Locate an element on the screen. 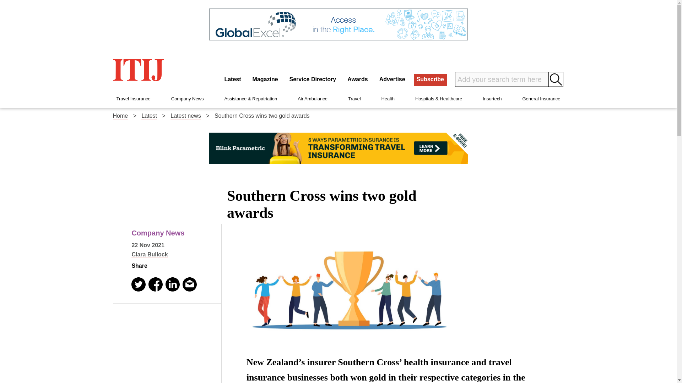 The width and height of the screenshot is (682, 383). Share on Facebook is located at coordinates (156, 284).